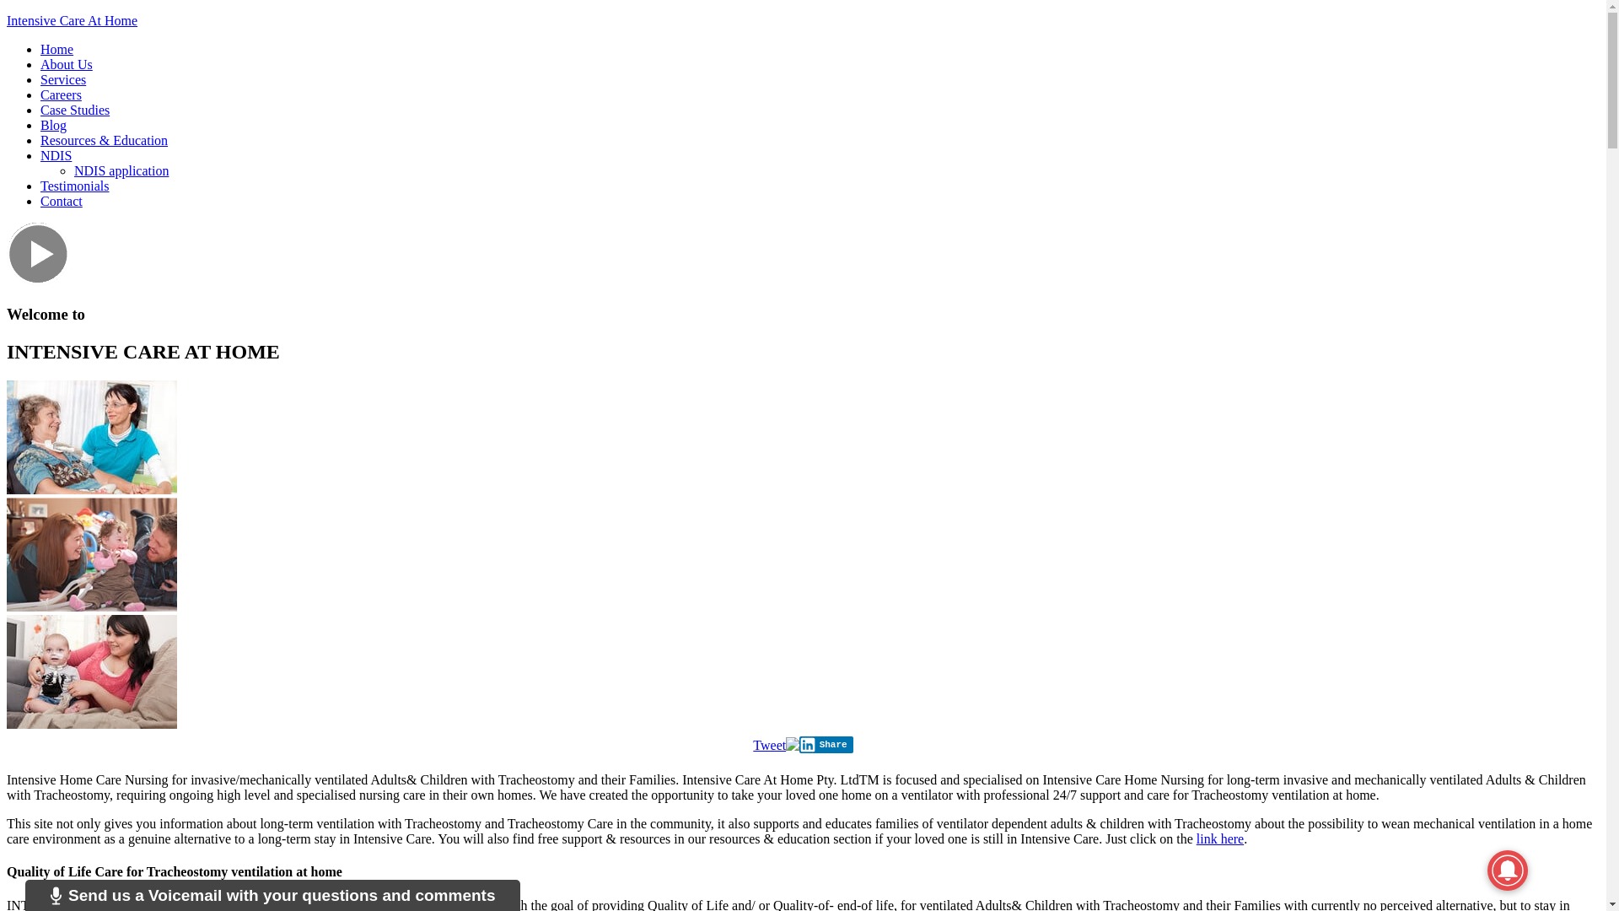  I want to click on Services, so click(63, 79).